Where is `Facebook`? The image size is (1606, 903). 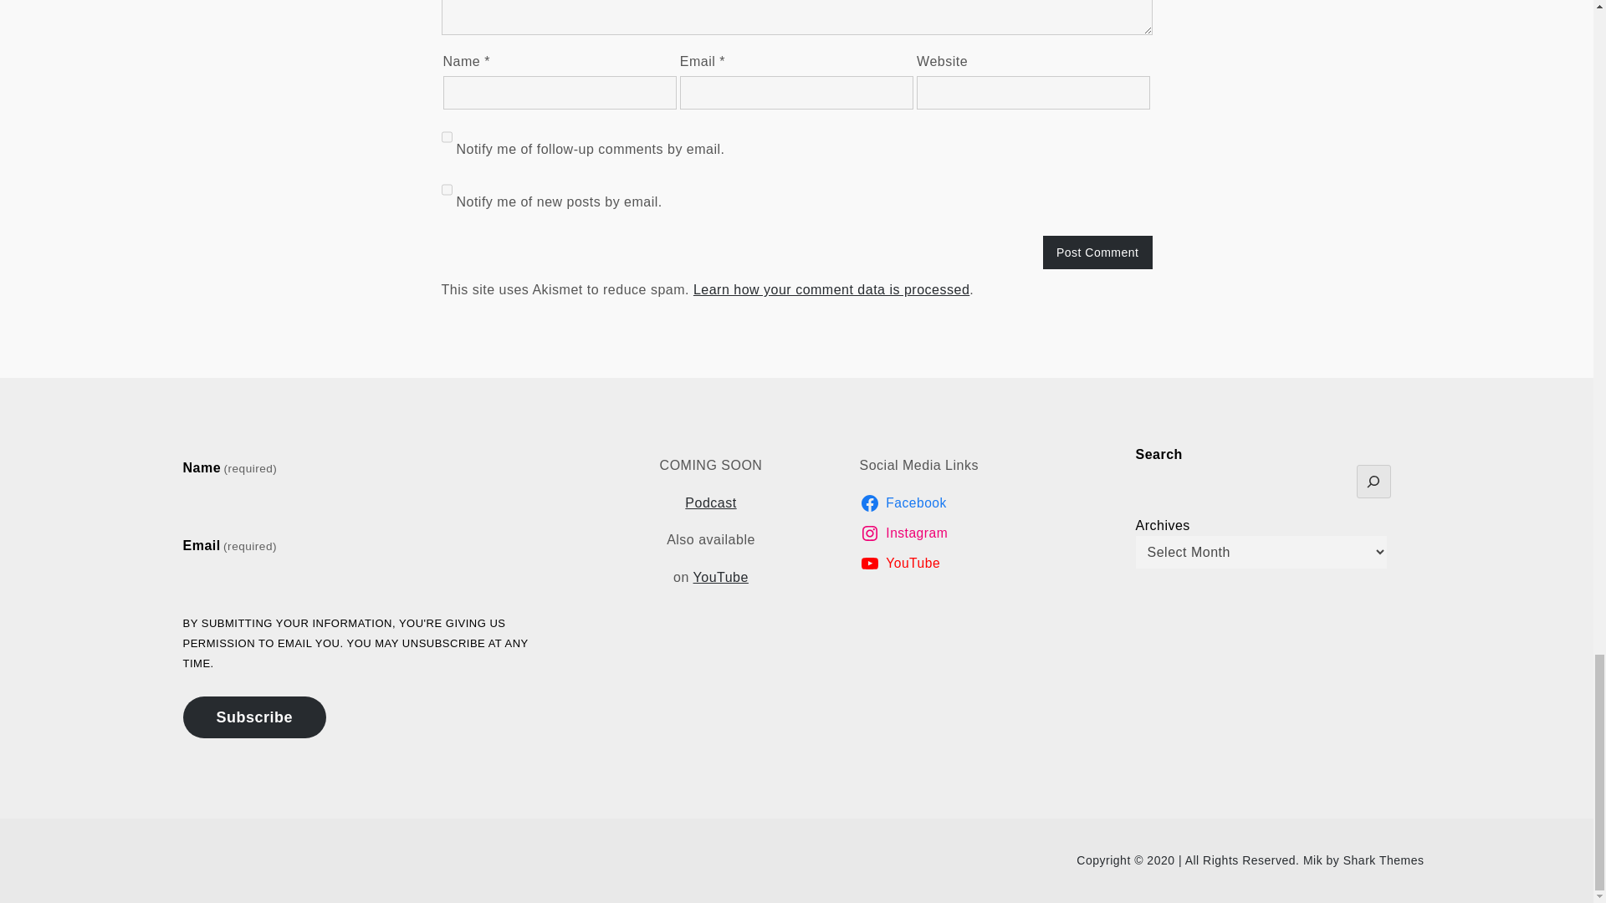 Facebook is located at coordinates (987, 503).